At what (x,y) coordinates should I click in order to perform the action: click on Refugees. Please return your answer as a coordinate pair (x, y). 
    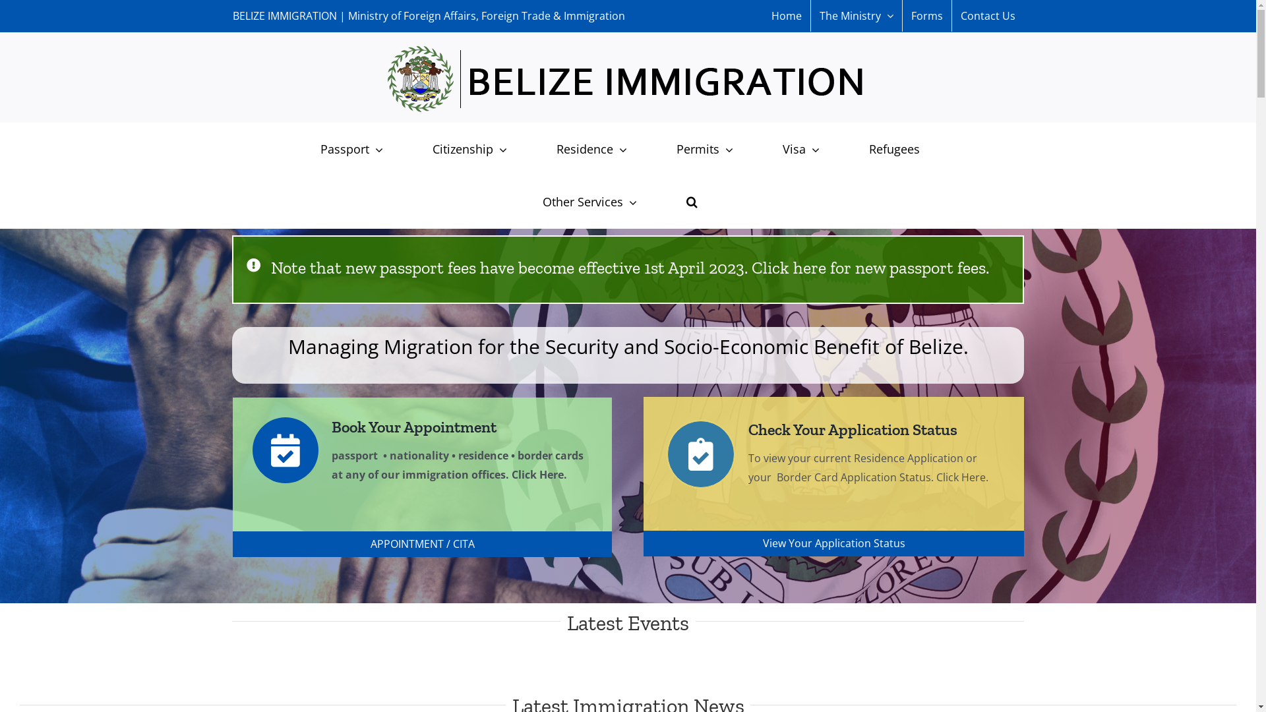
    Looking at the image, I should click on (894, 149).